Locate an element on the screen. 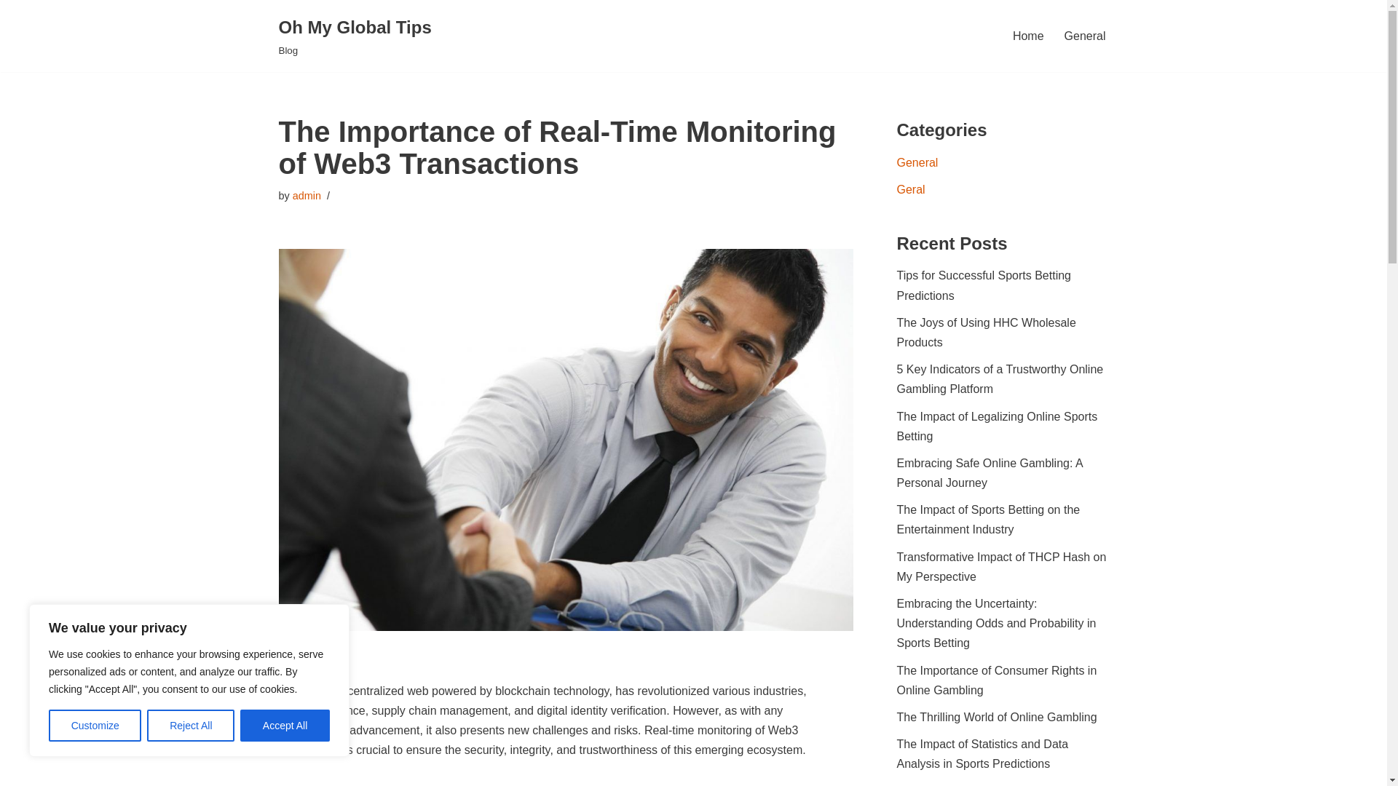 The image size is (1398, 786). Tips for Successful Sports Betting Predictions is located at coordinates (984, 285).